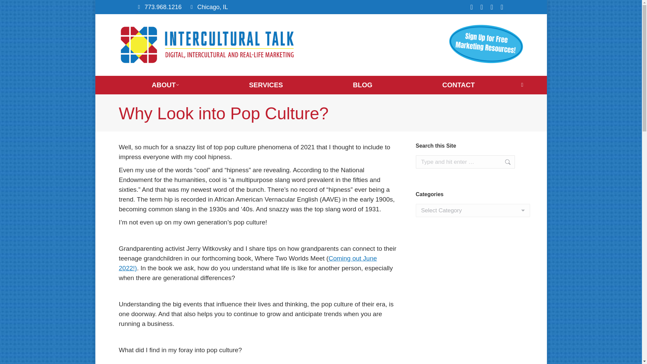 This screenshot has width=647, height=364. I want to click on SERVICES, so click(266, 85).